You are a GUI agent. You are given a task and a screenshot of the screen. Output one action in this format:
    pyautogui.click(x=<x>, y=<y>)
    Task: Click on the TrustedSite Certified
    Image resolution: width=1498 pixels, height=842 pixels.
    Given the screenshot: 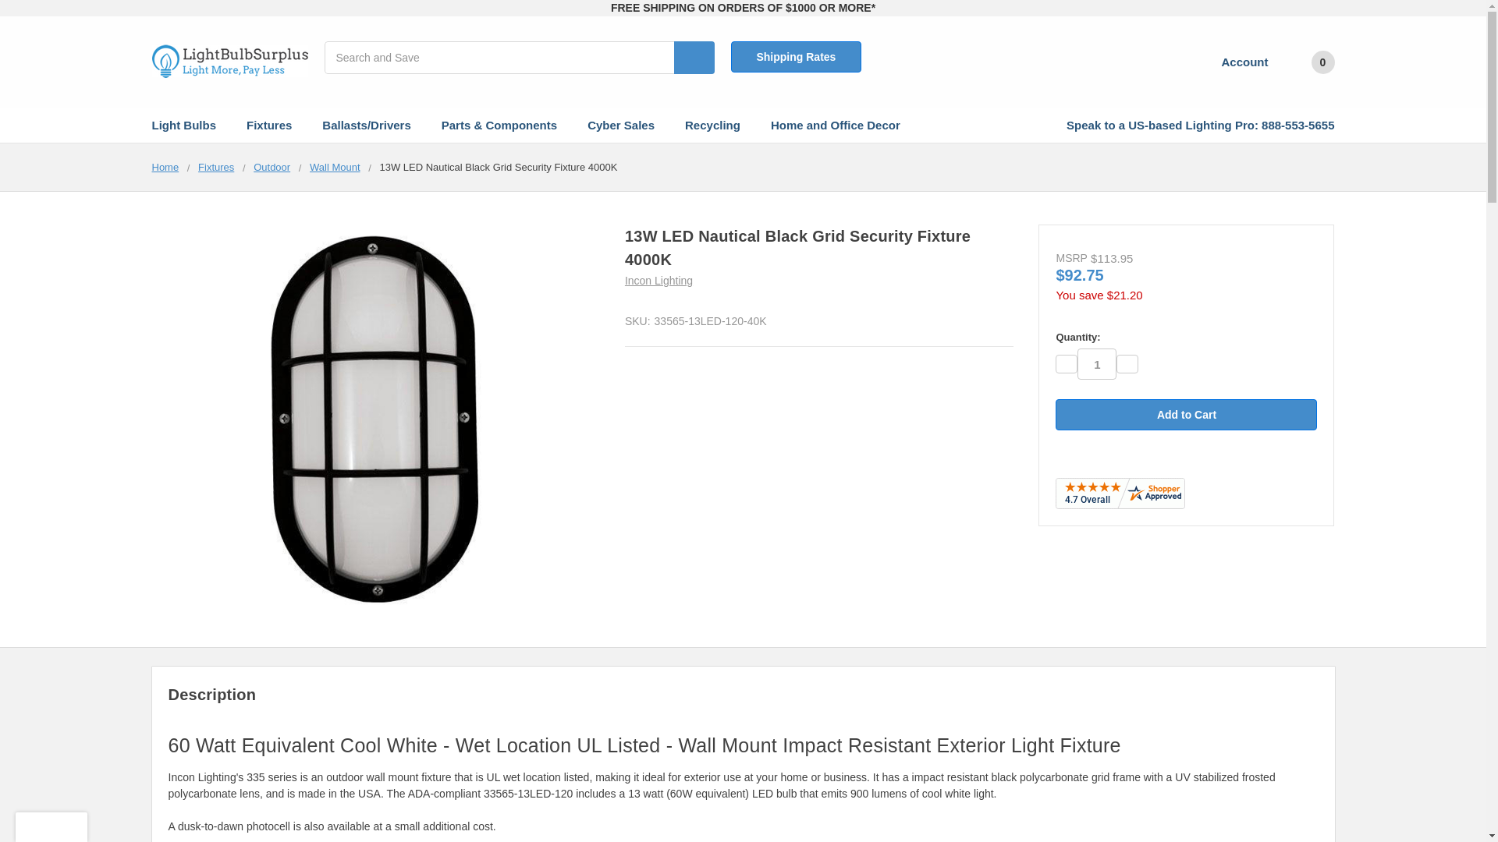 What is the action you would take?
    pyautogui.click(x=51, y=827)
    